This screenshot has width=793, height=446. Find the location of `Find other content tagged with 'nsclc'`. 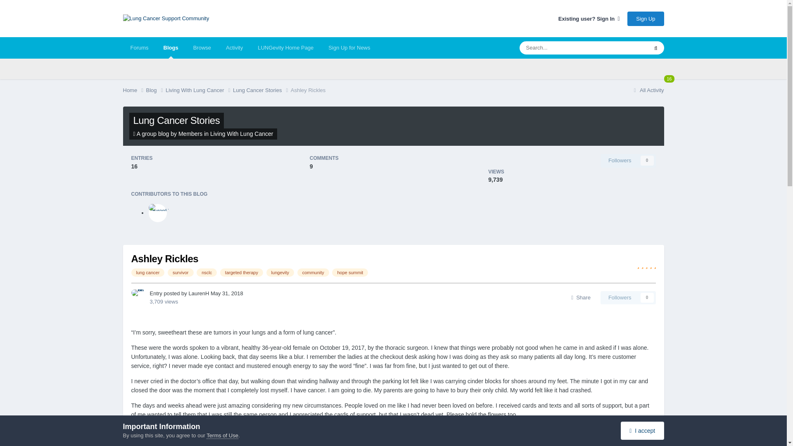

Find other content tagged with 'nsclc' is located at coordinates (207, 273).